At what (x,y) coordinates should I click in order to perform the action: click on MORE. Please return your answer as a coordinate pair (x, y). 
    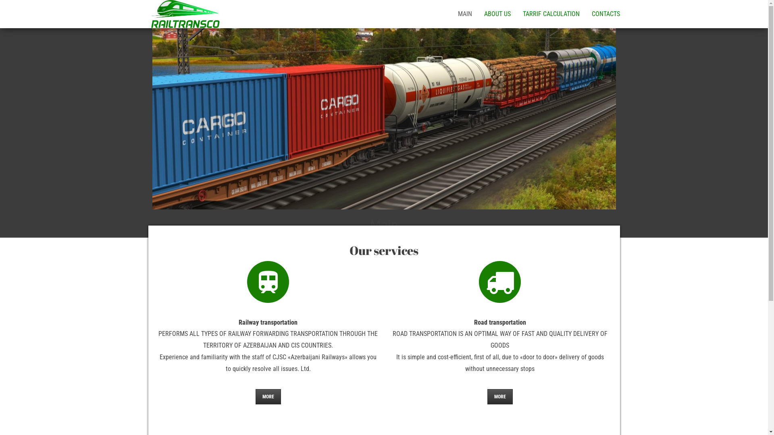
    Looking at the image, I should click on (268, 397).